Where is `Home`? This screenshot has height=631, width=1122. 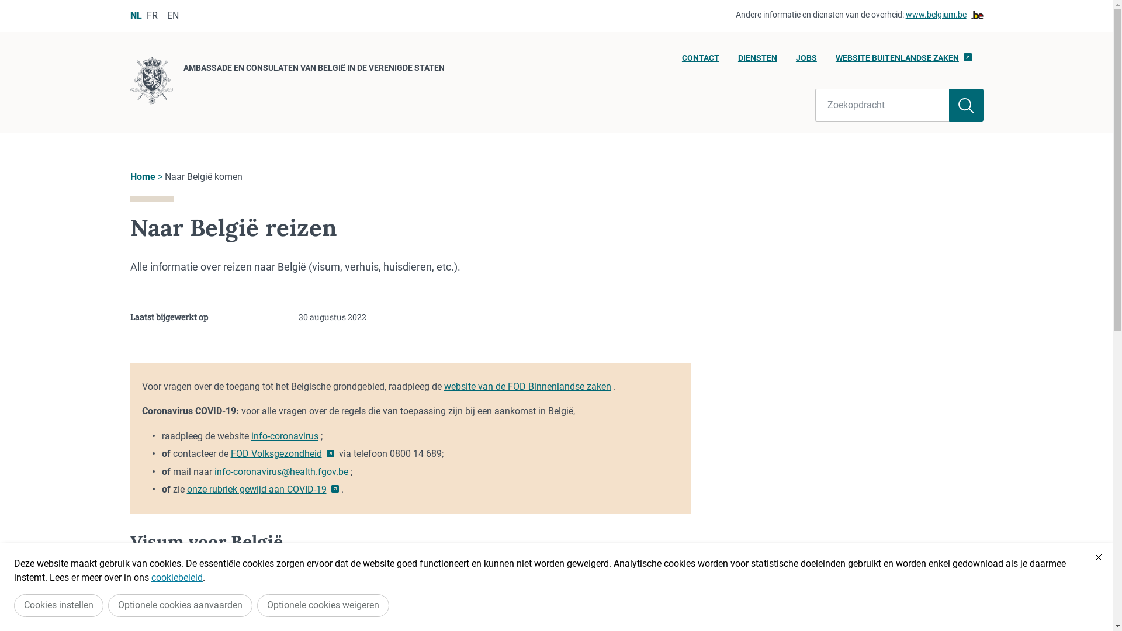 Home is located at coordinates (143, 176).